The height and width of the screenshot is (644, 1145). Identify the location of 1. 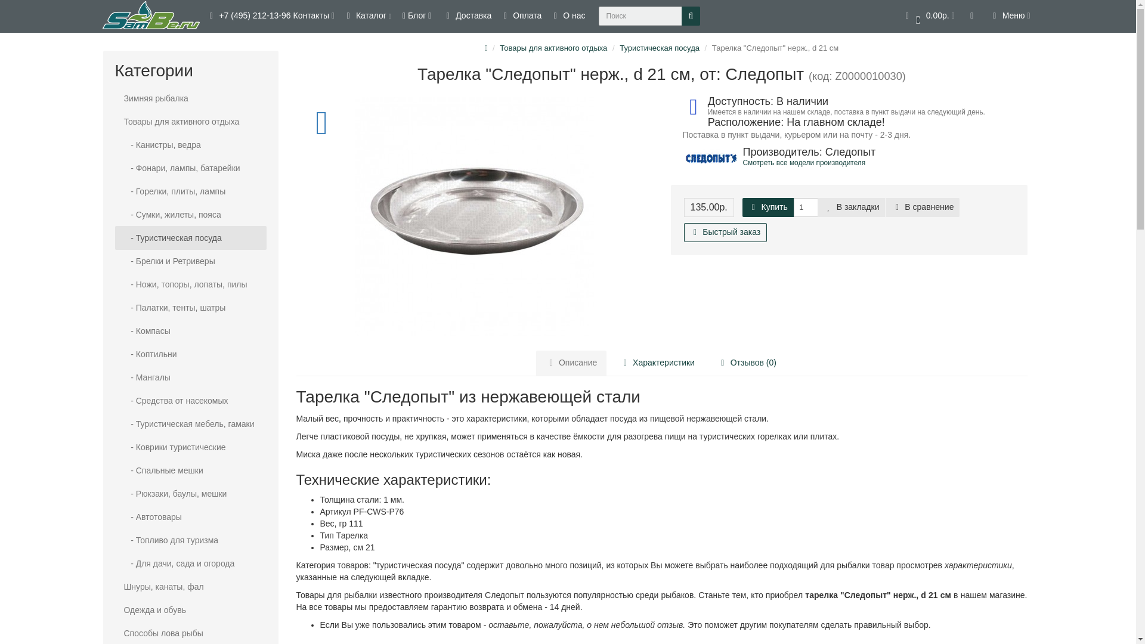
(805, 207).